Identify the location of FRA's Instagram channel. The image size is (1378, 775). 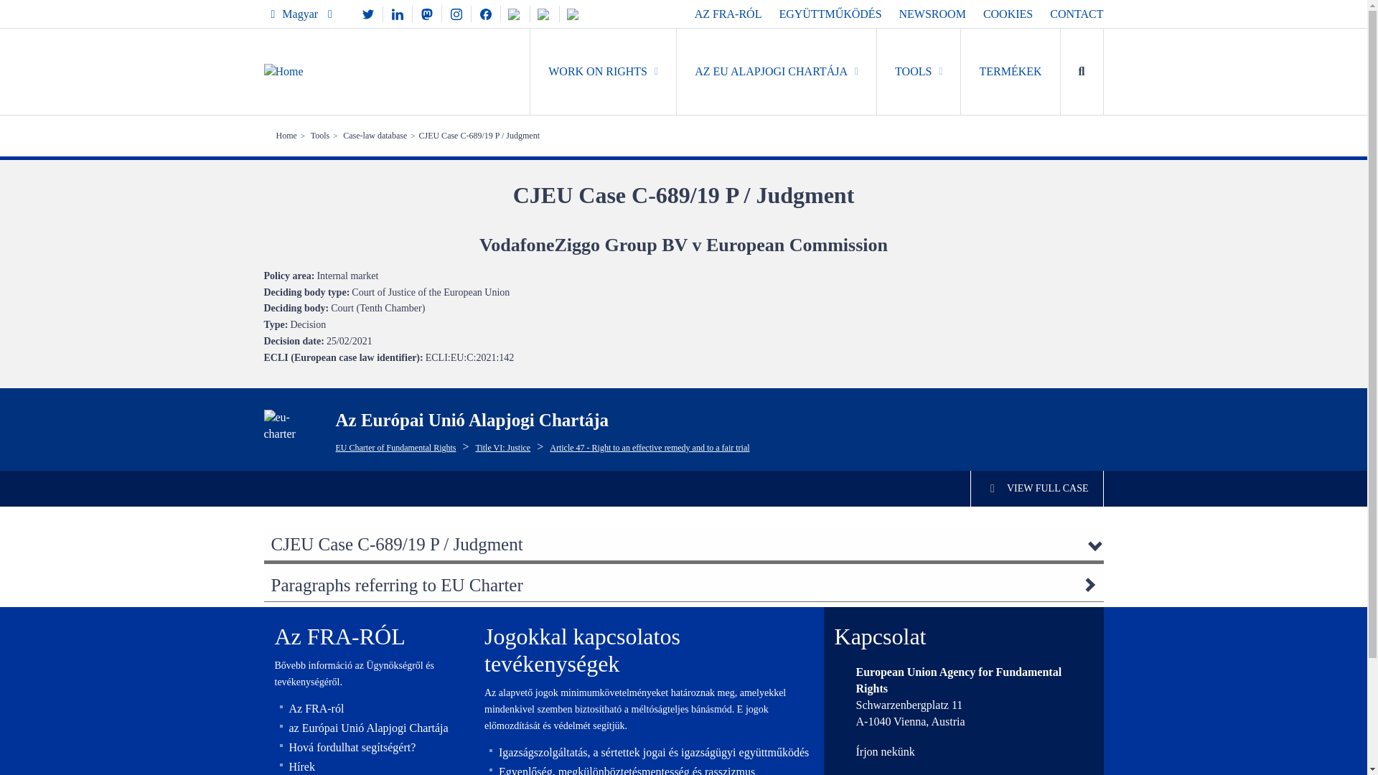
(456, 13).